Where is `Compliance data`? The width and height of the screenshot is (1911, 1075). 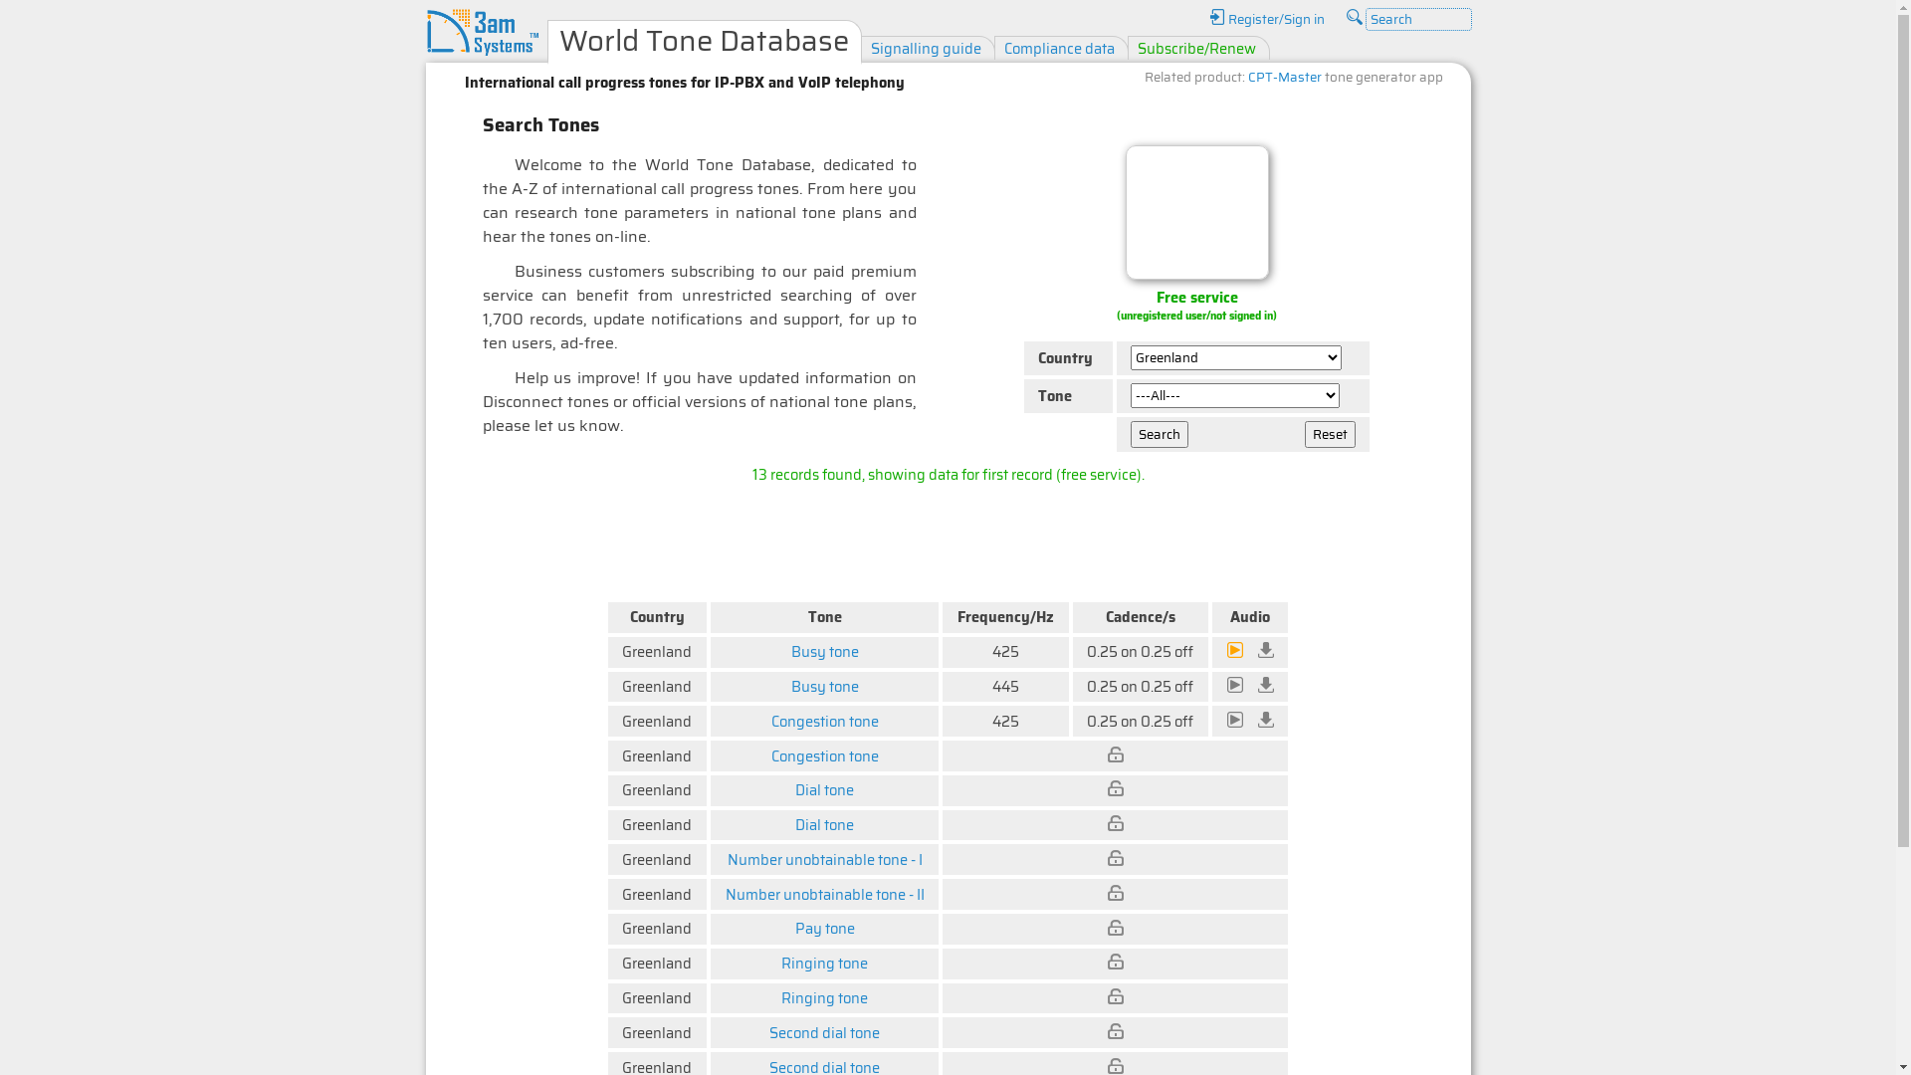 Compliance data is located at coordinates (1059, 48).